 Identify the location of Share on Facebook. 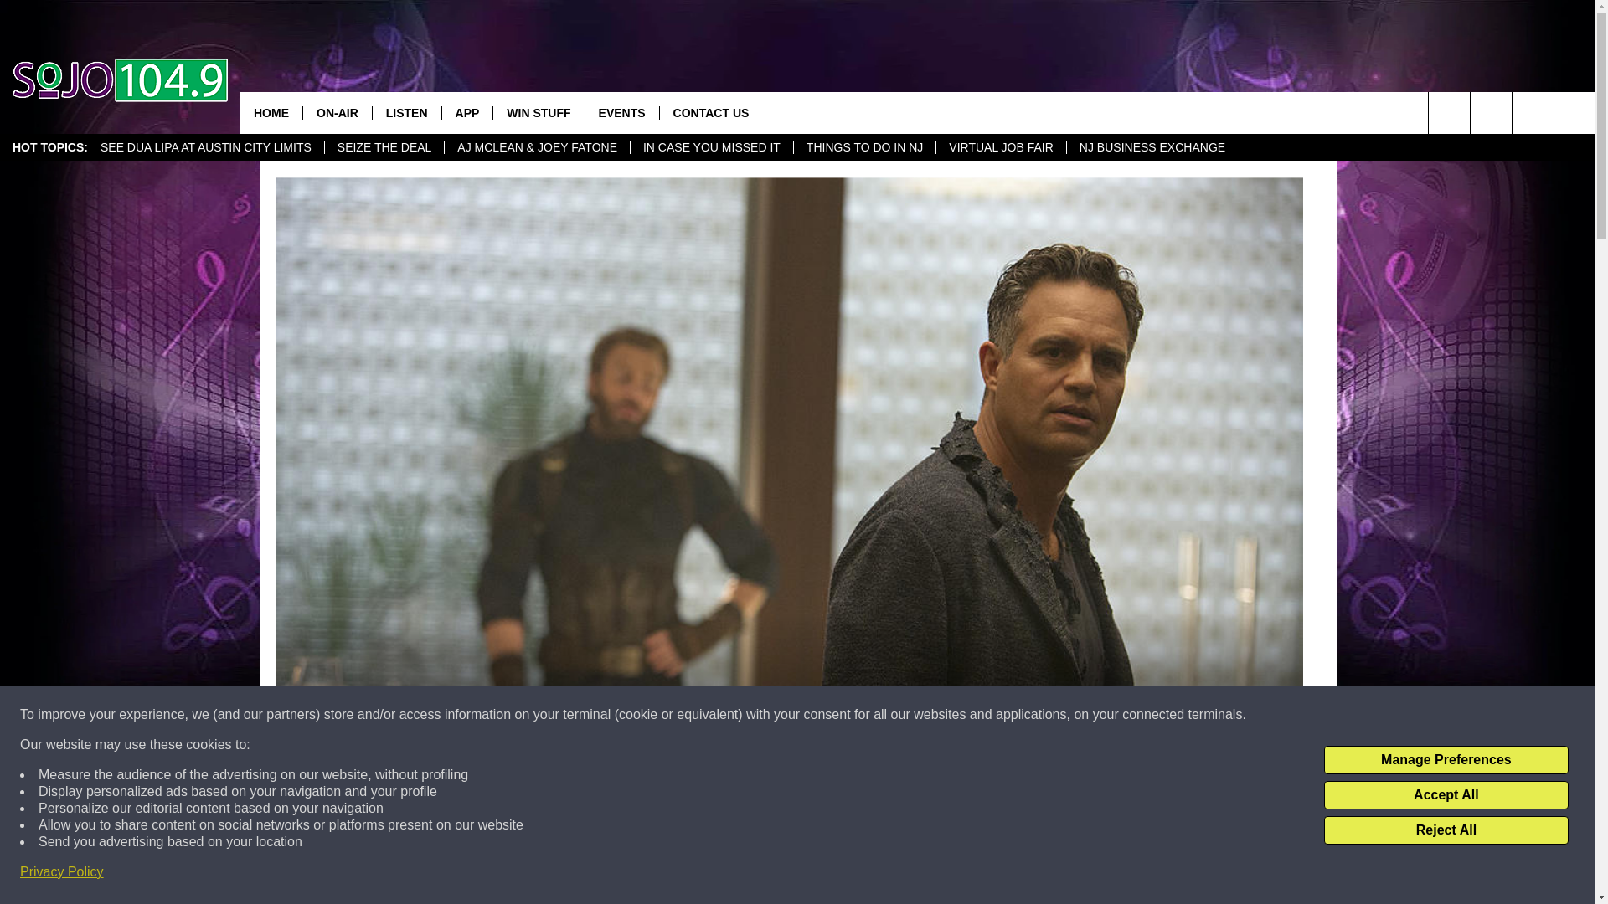
(572, 874).